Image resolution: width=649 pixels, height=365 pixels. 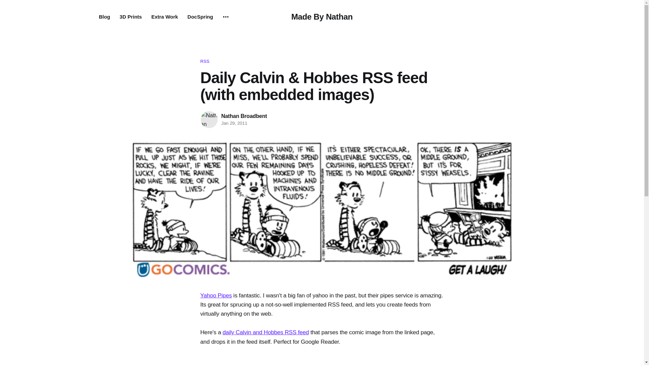 I want to click on DocSpring, so click(x=200, y=17).